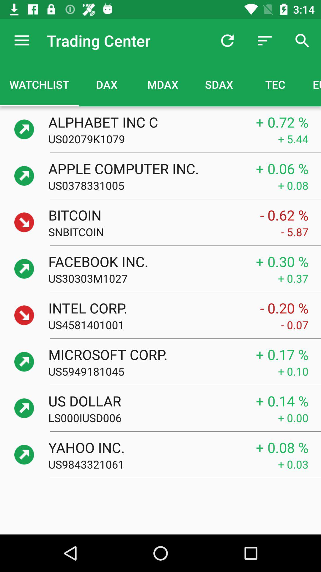 This screenshot has width=321, height=572. I want to click on turn on the item above the us0378331005 item, so click(146, 168).